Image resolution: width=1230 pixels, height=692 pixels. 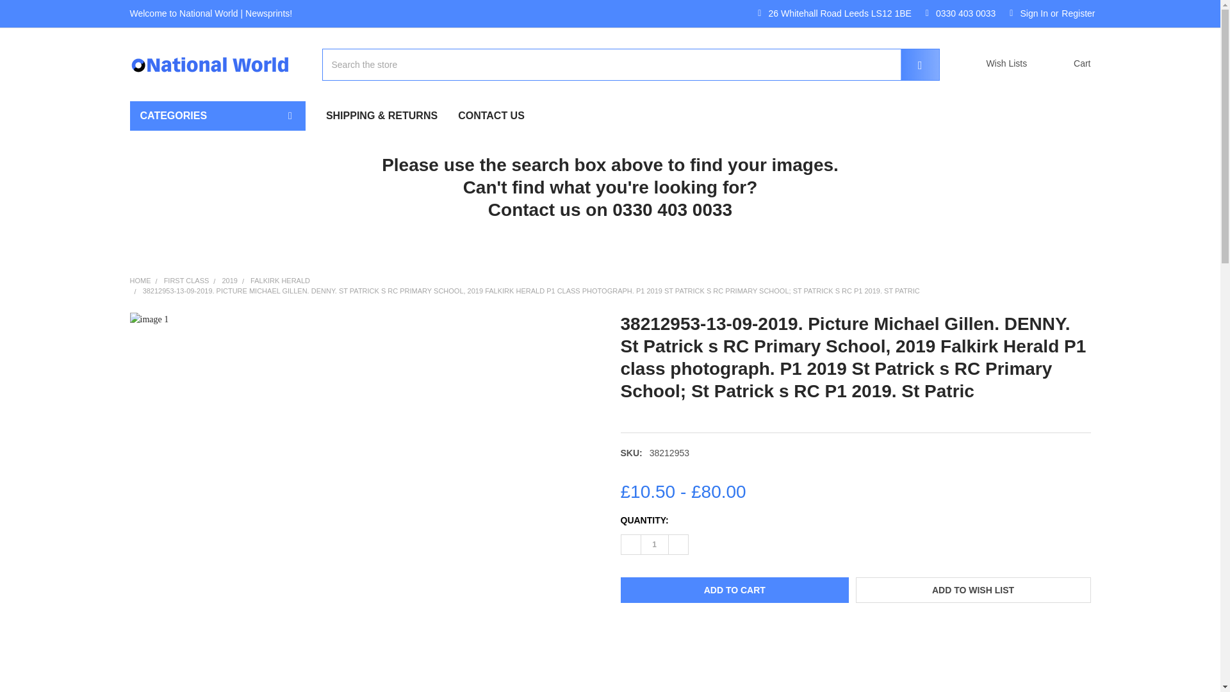 What do you see at coordinates (961, 14) in the screenshot?
I see `0330 403 0033` at bounding box center [961, 14].